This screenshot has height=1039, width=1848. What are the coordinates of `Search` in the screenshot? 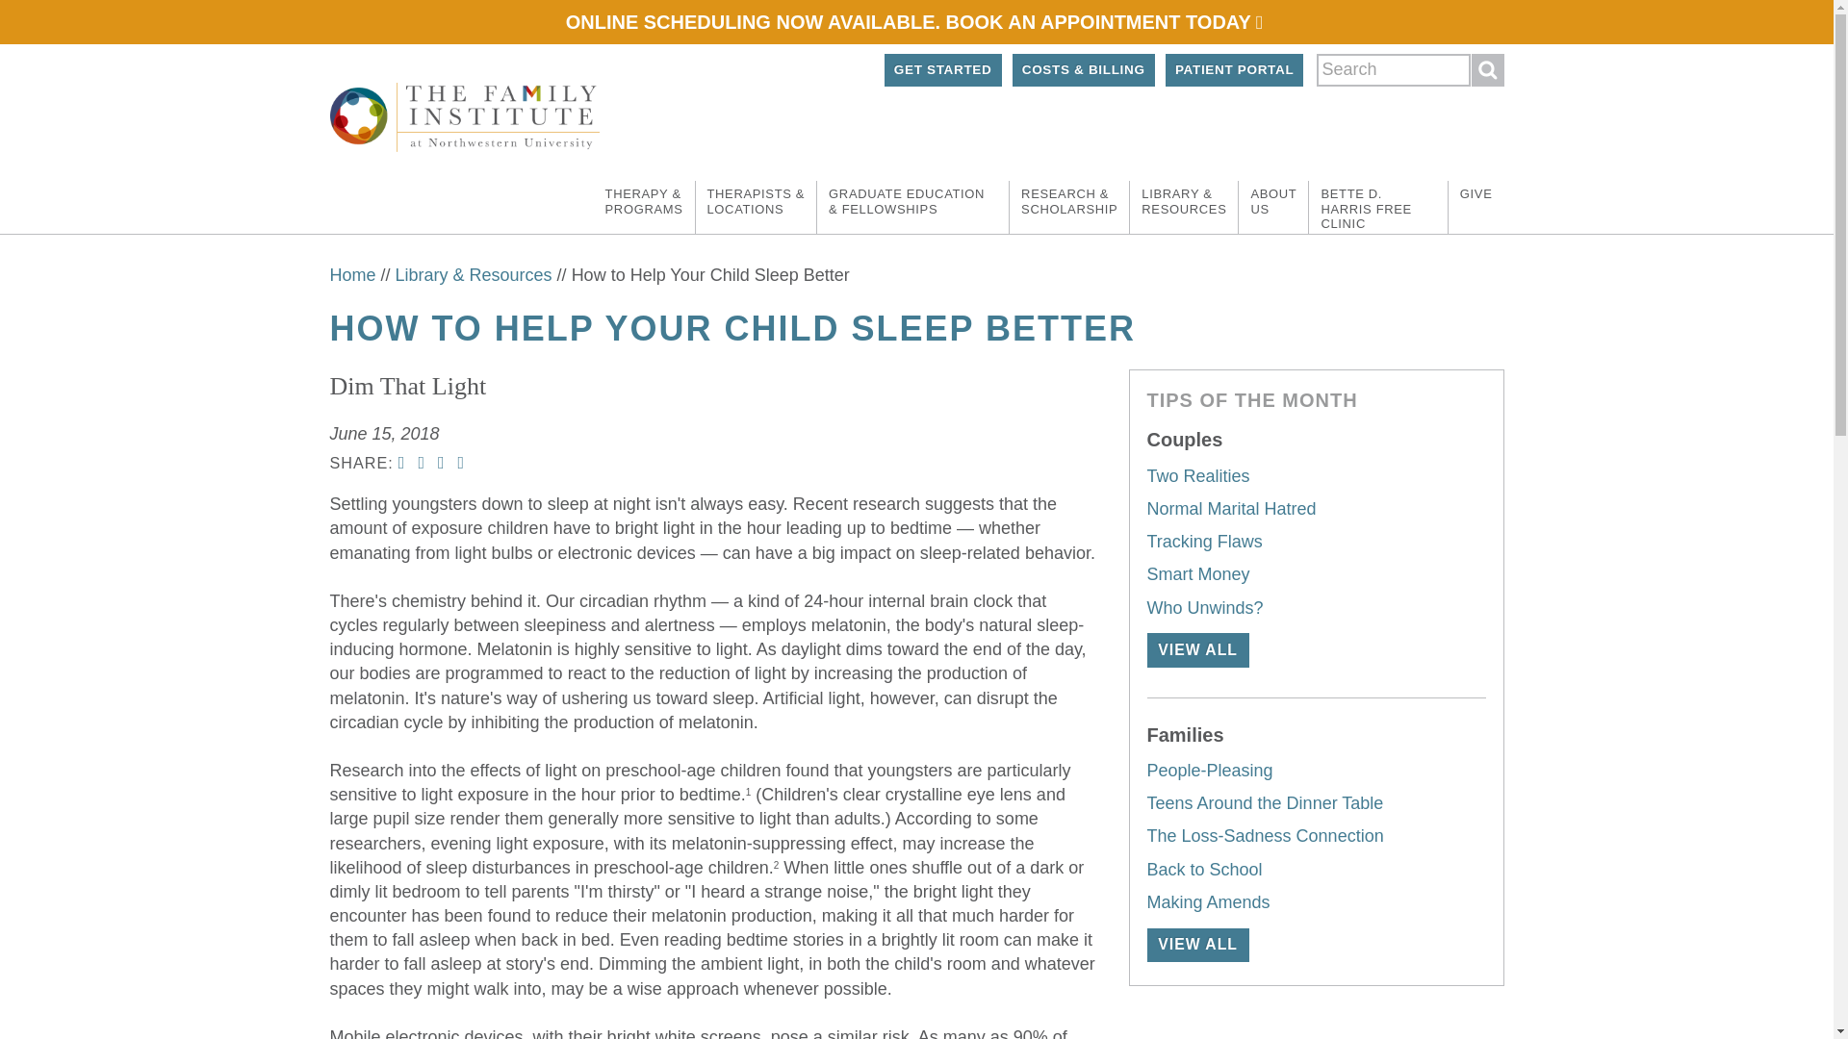 It's located at (1487, 69).